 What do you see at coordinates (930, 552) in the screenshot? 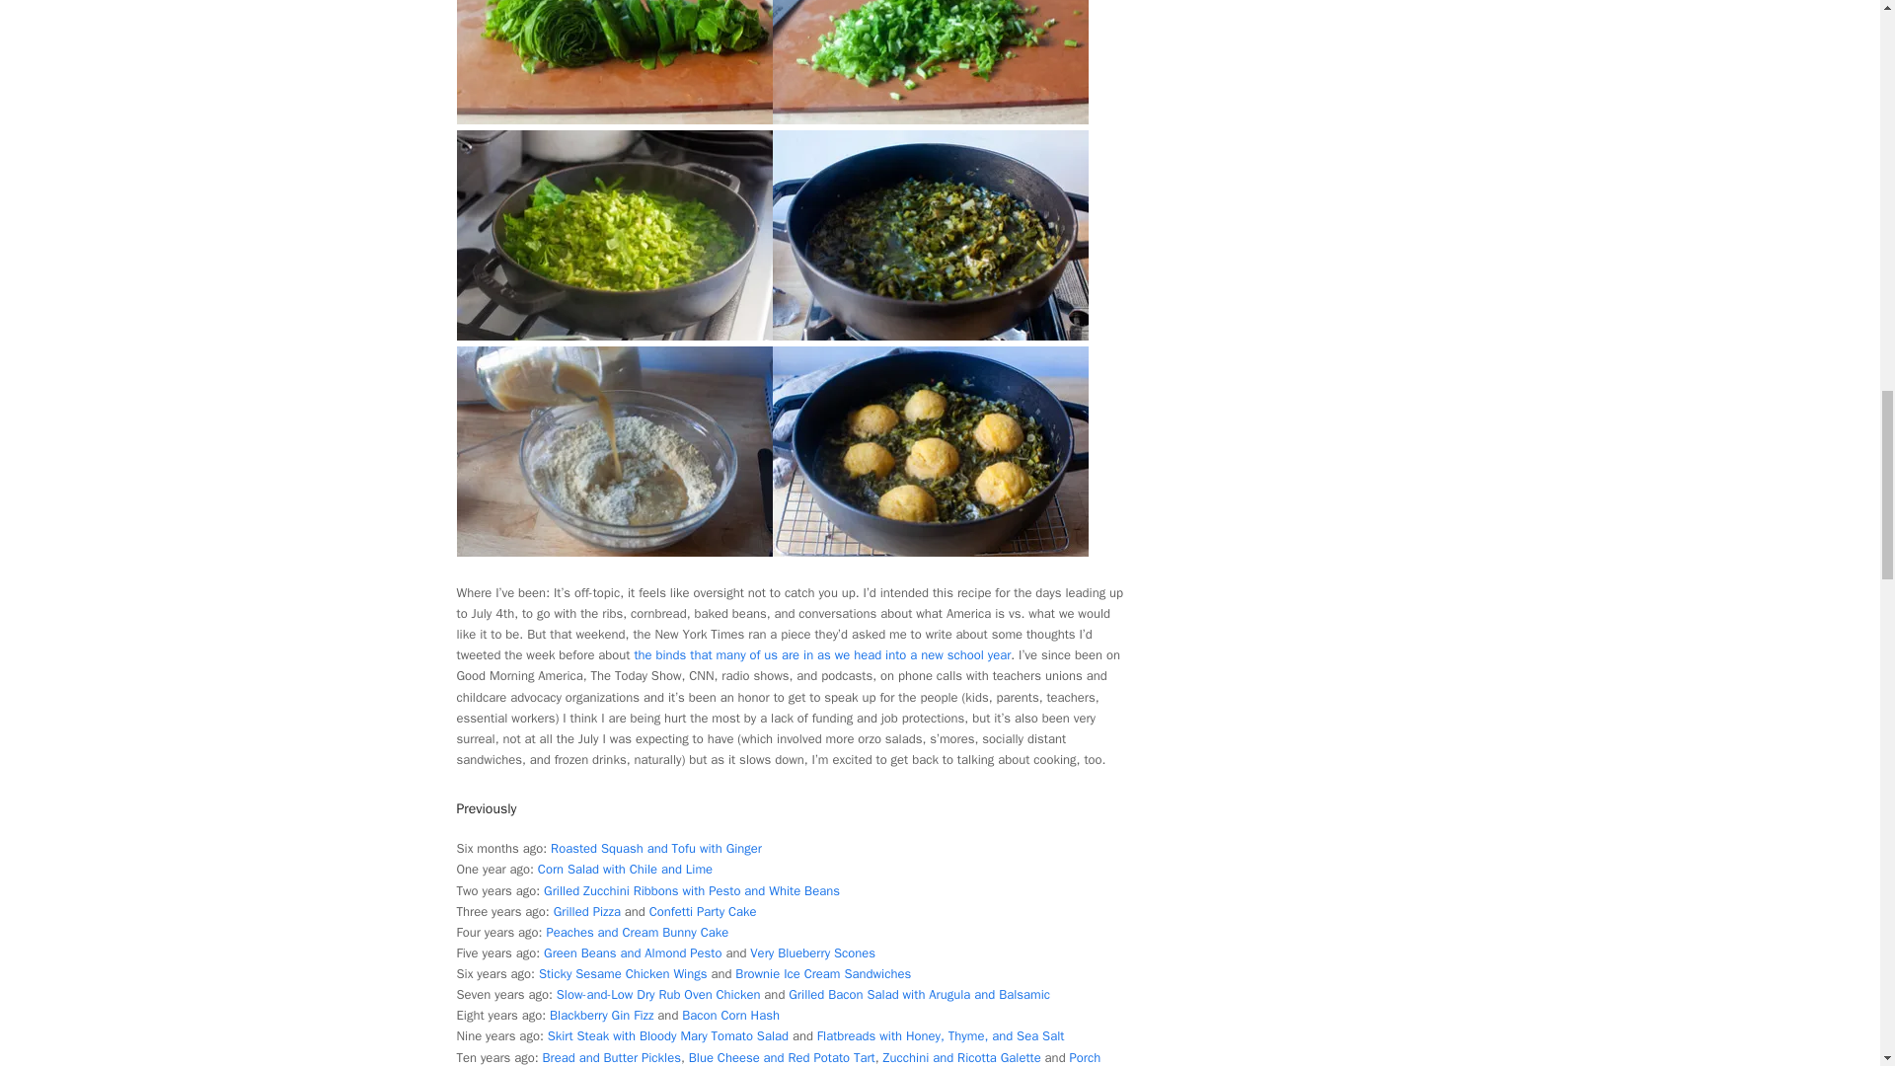
I see `collard greens with cornmeal dumplings` at bounding box center [930, 552].